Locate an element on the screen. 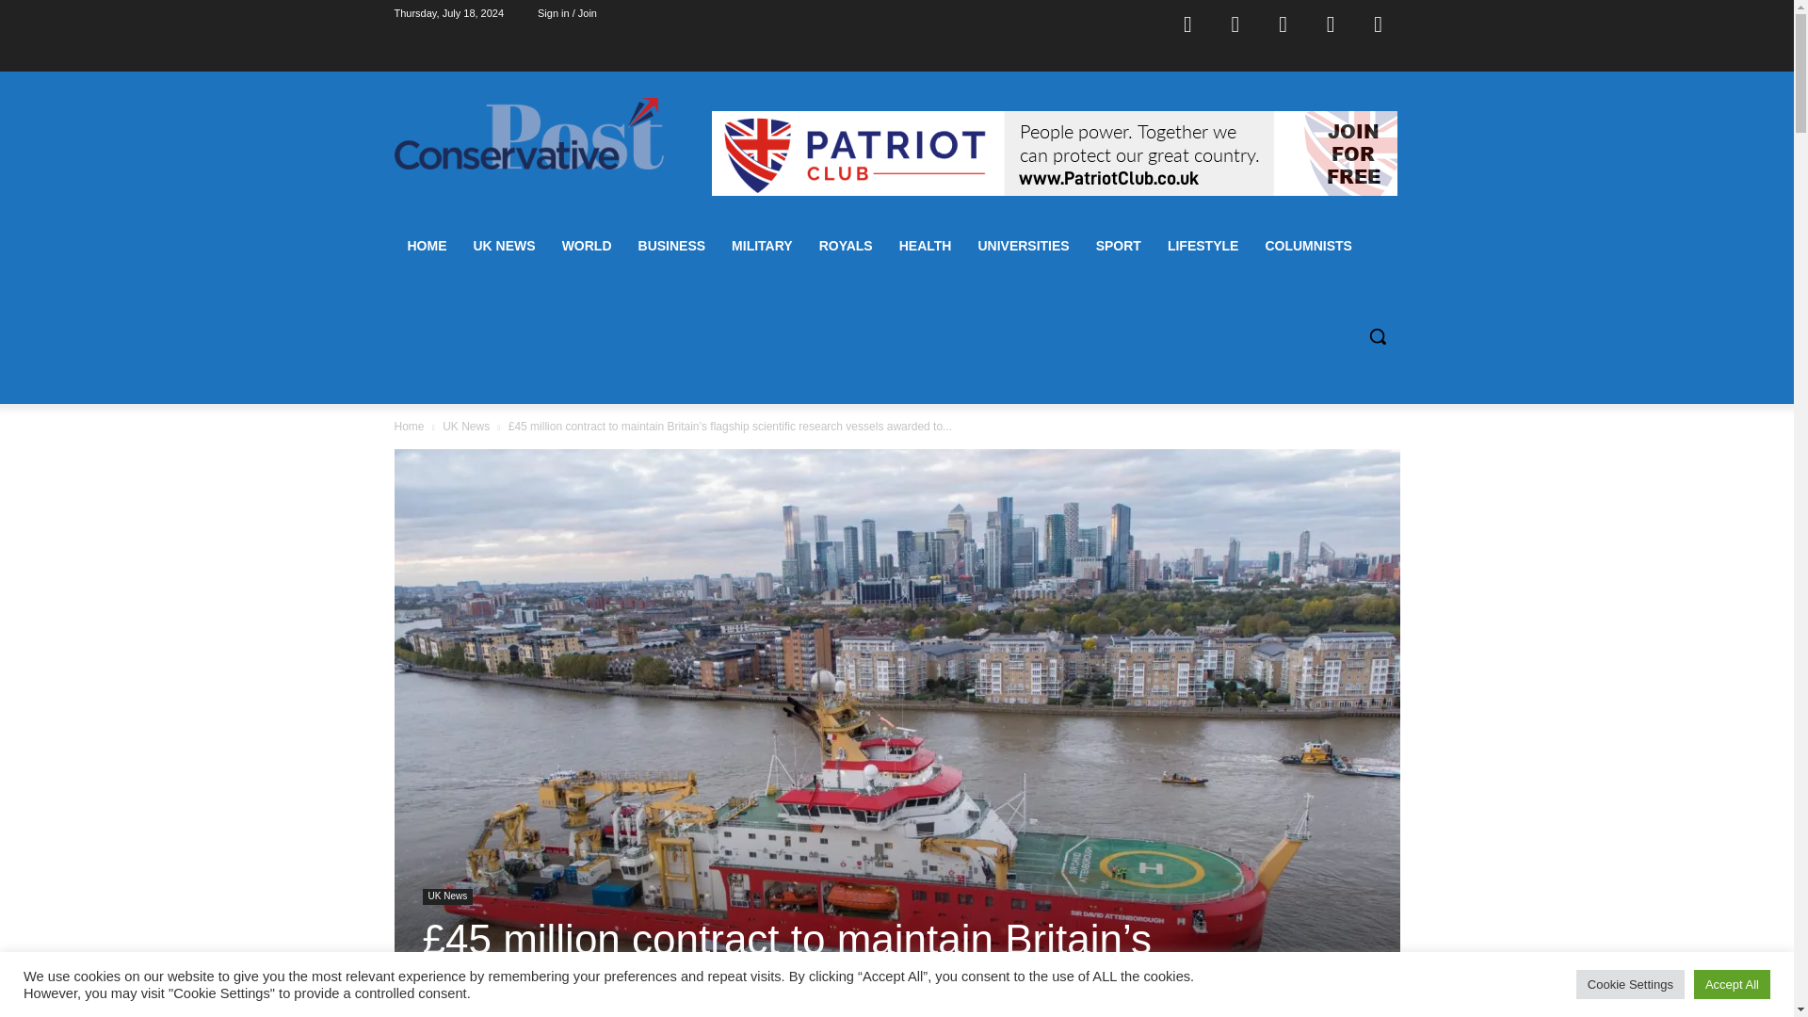 Image resolution: width=1808 pixels, height=1017 pixels. HEALTH is located at coordinates (925, 245).